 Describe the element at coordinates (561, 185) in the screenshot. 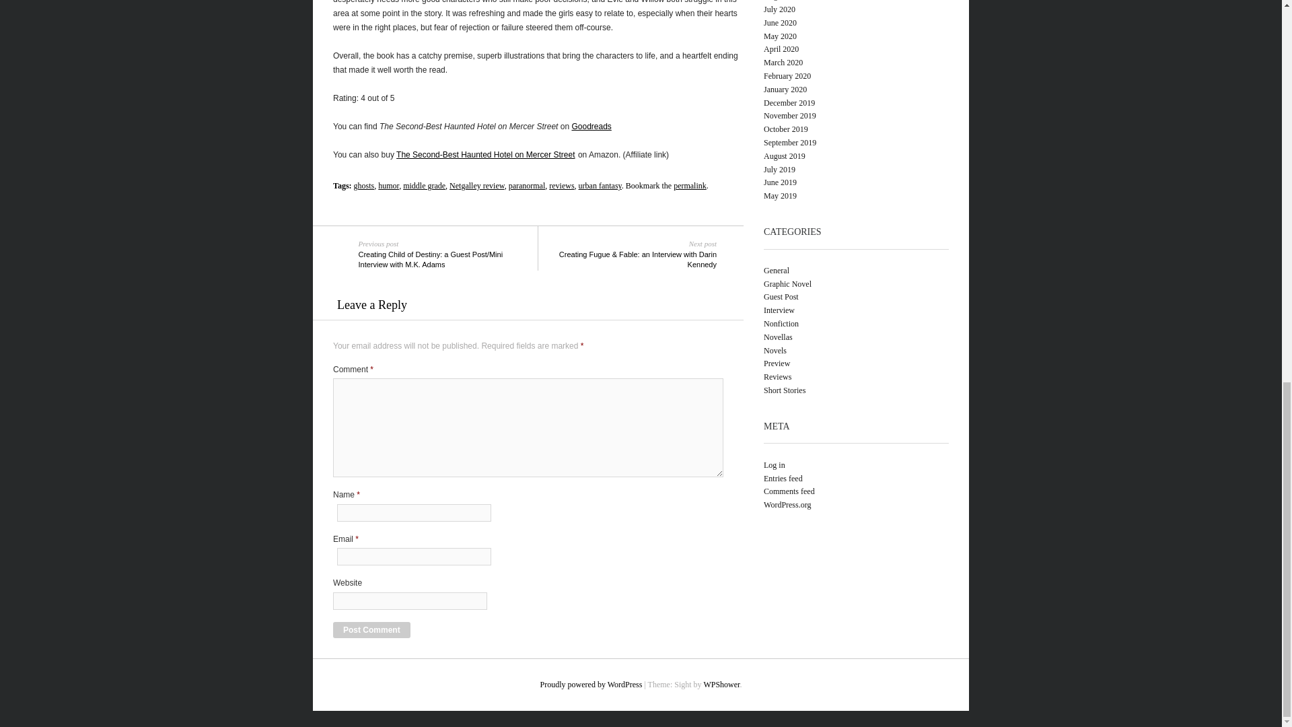

I see `reviews` at that location.